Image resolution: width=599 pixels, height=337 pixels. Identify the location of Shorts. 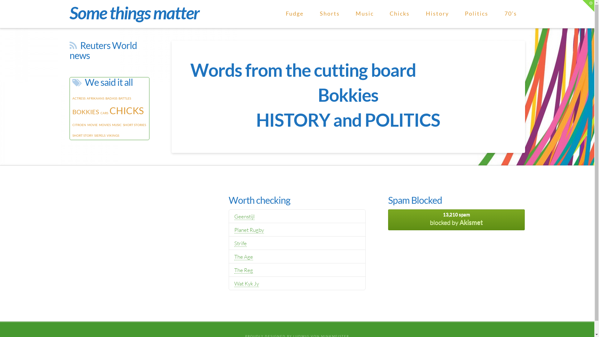
(329, 14).